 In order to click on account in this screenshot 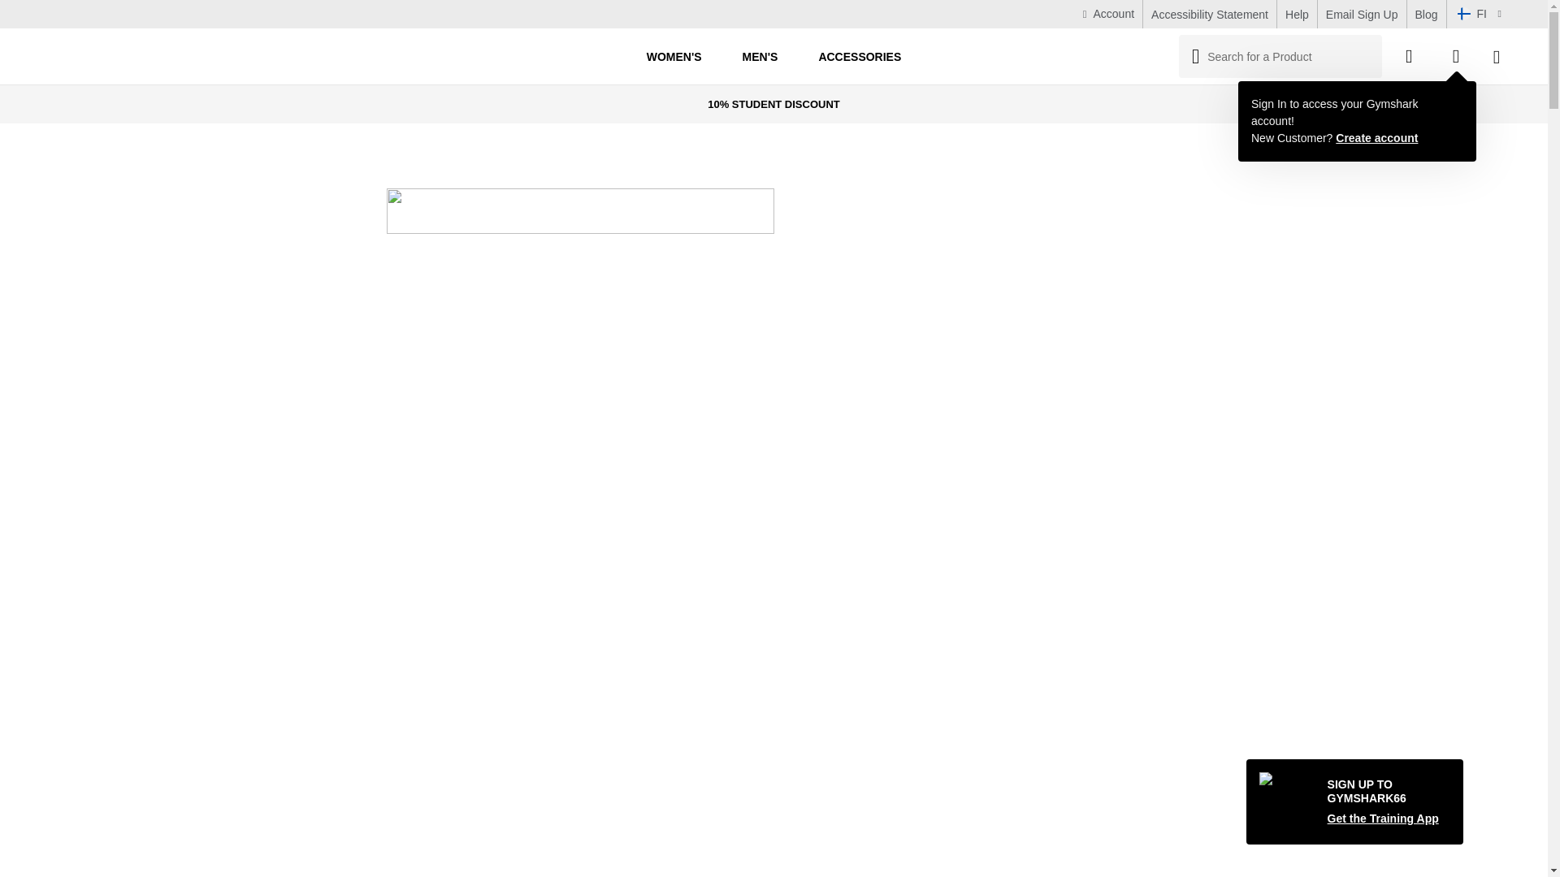, I will do `click(1108, 15)`.